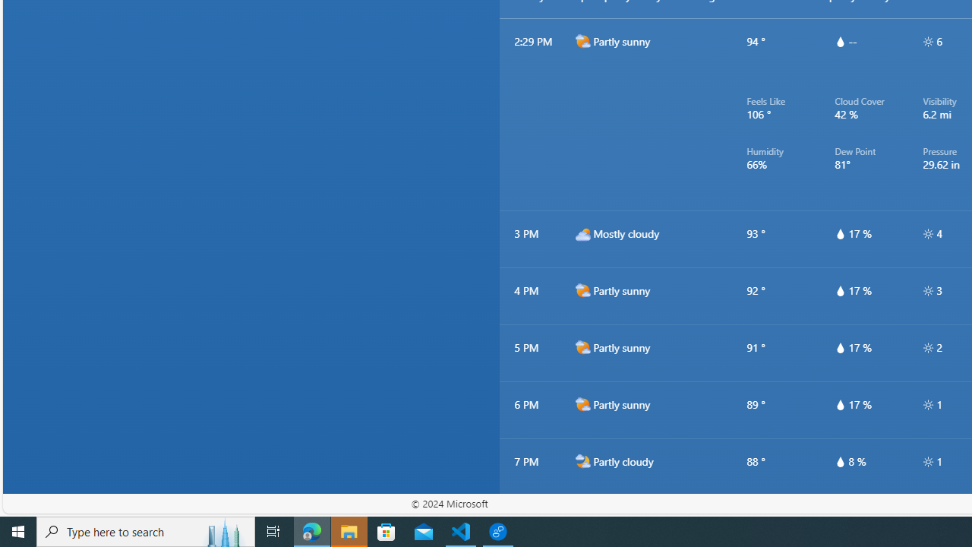 The width and height of the screenshot is (972, 547). I want to click on hourlyTable/uv, so click(928, 462).